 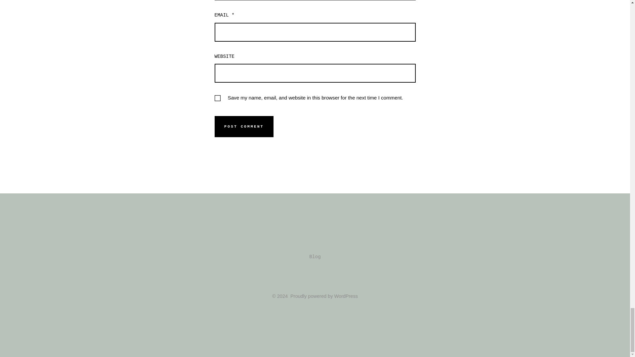 I want to click on Post Comment, so click(x=244, y=126).